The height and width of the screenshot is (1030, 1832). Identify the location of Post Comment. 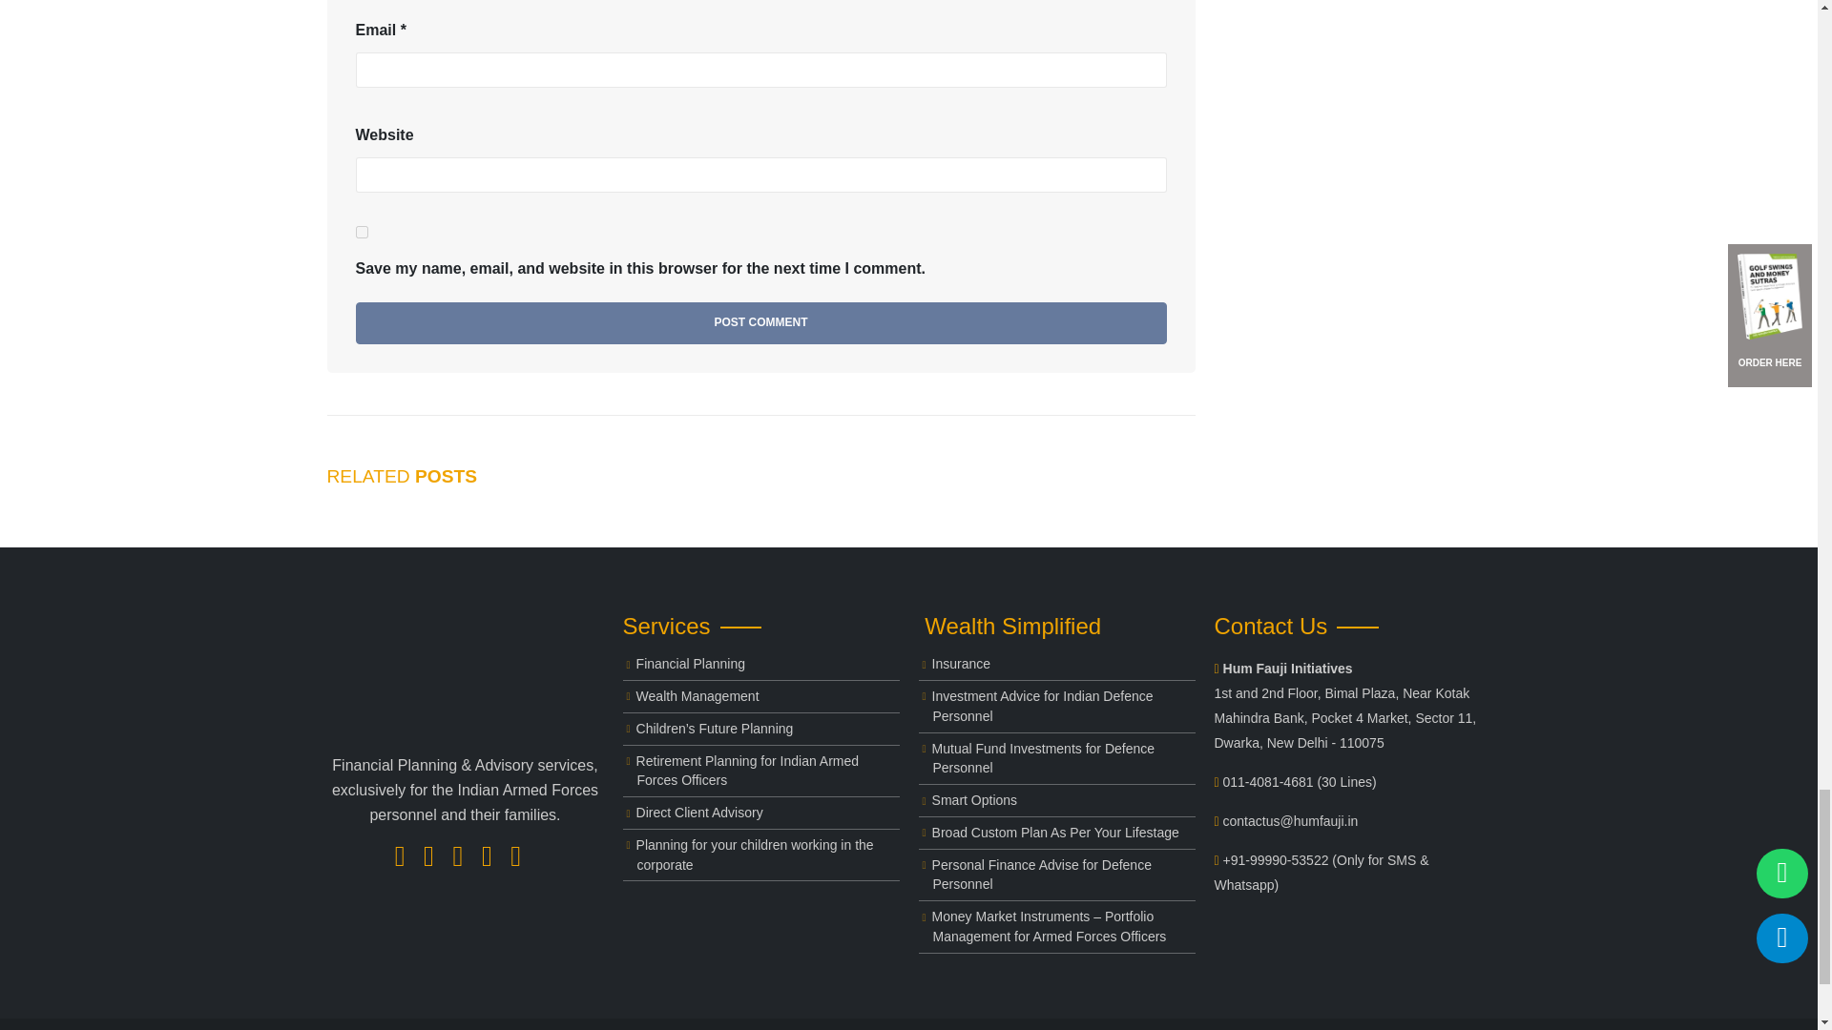
(760, 322).